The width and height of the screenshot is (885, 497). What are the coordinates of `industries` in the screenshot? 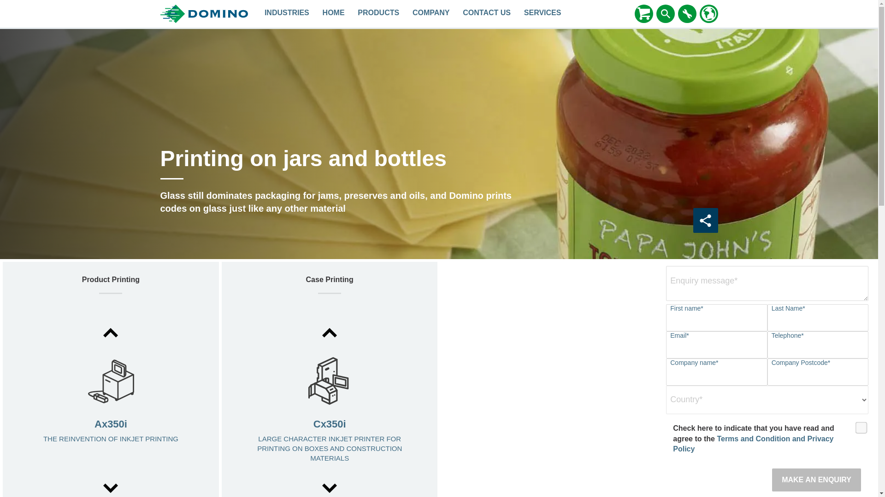 It's located at (287, 14).